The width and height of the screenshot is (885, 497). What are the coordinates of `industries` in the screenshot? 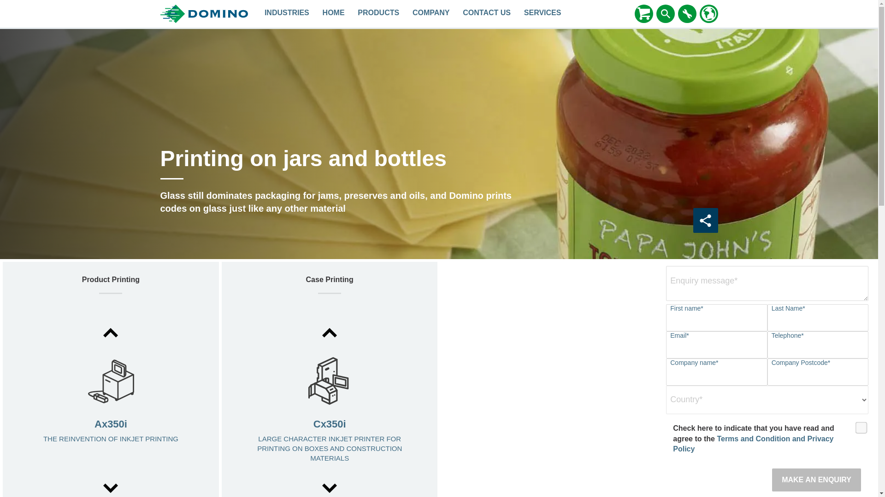 It's located at (287, 14).